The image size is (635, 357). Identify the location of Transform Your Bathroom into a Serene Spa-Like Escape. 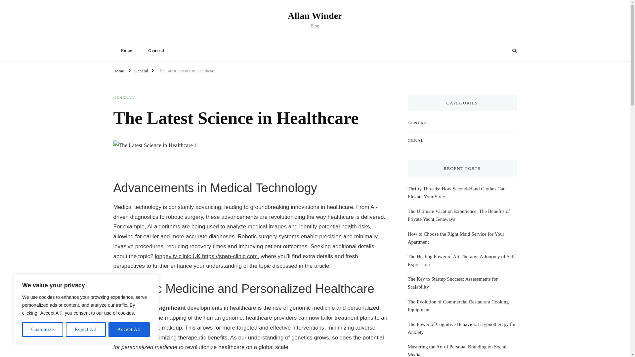
(462, 267).